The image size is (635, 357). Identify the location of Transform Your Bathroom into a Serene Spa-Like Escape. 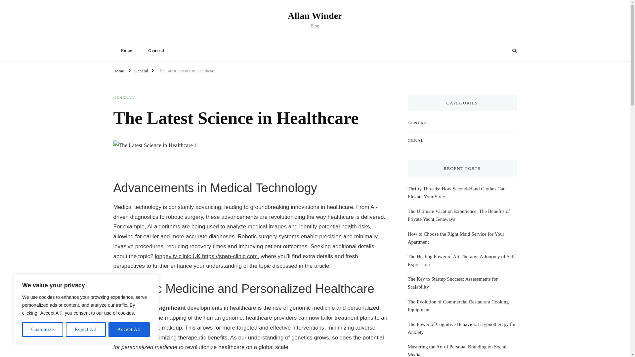
(462, 267).